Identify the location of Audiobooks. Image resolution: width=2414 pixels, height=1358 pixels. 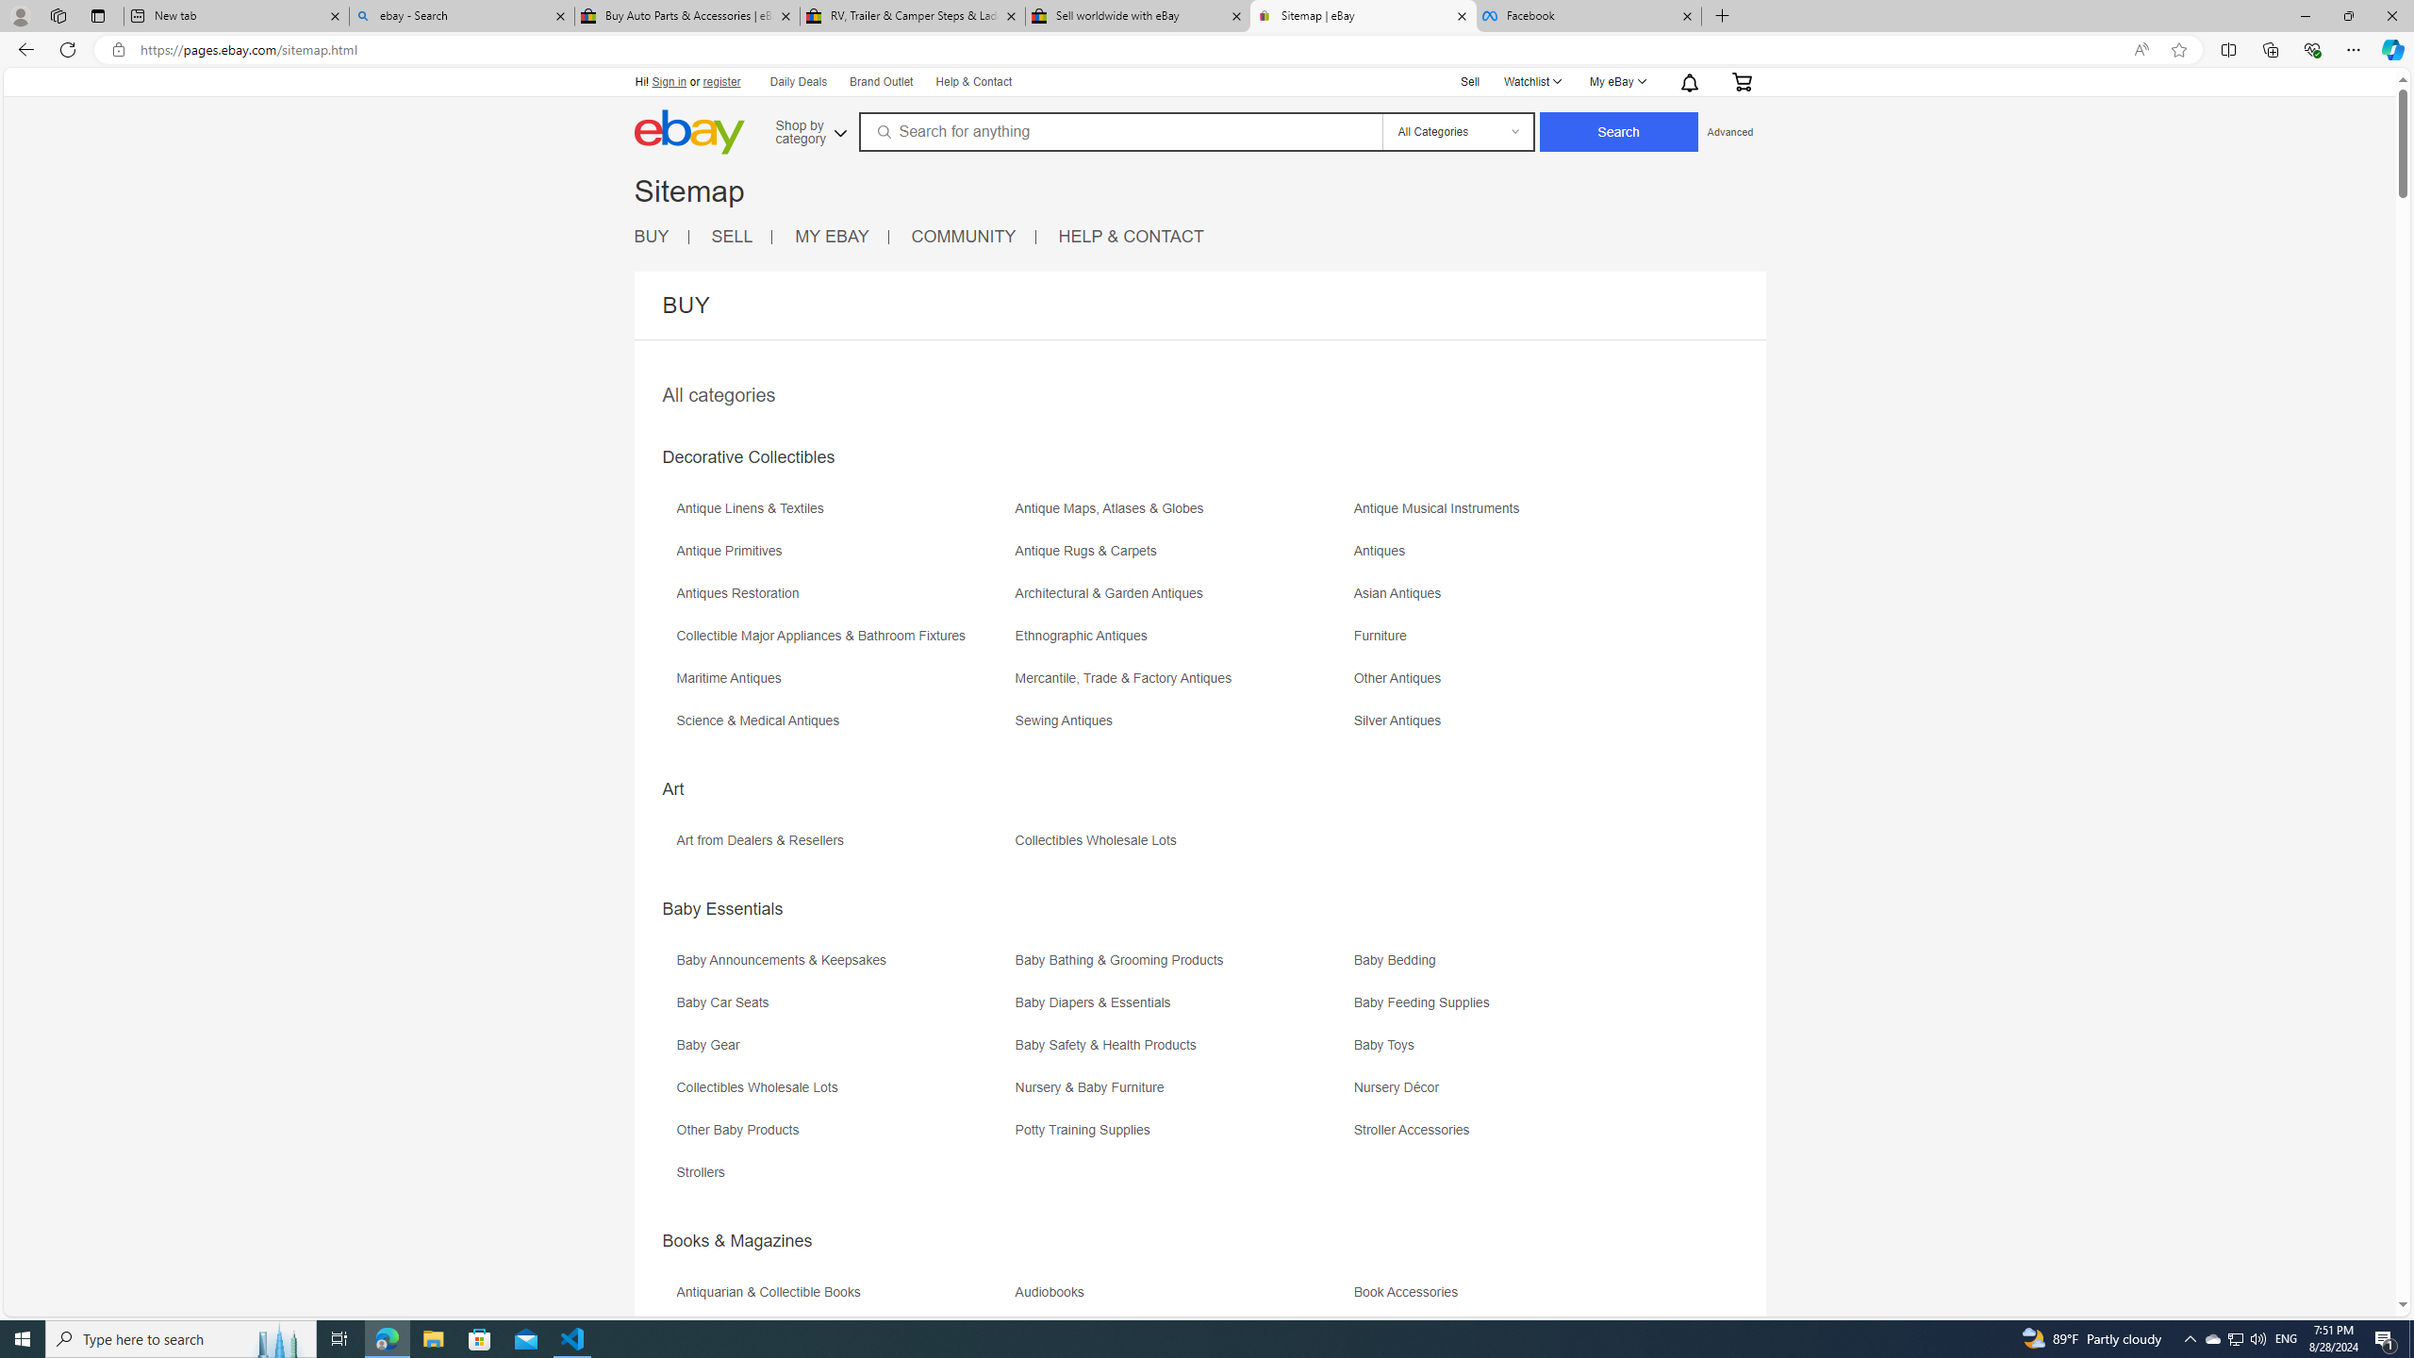
(1053, 1292).